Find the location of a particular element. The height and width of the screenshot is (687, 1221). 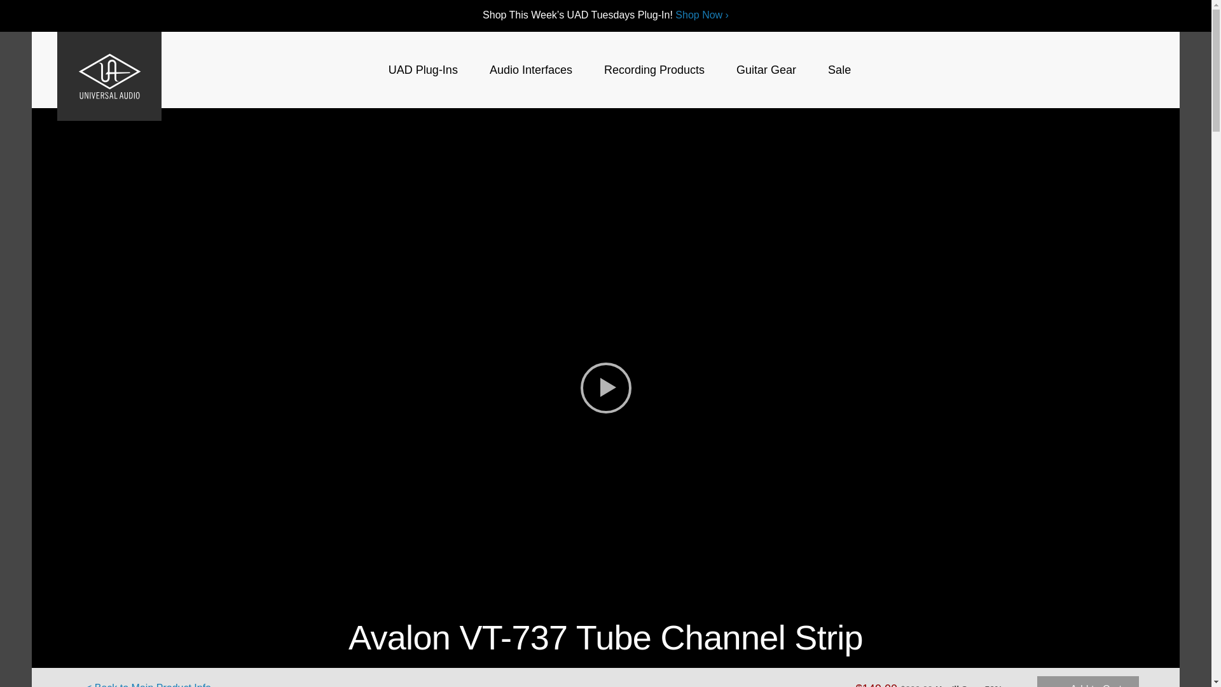

Guitar Gear is located at coordinates (766, 70).